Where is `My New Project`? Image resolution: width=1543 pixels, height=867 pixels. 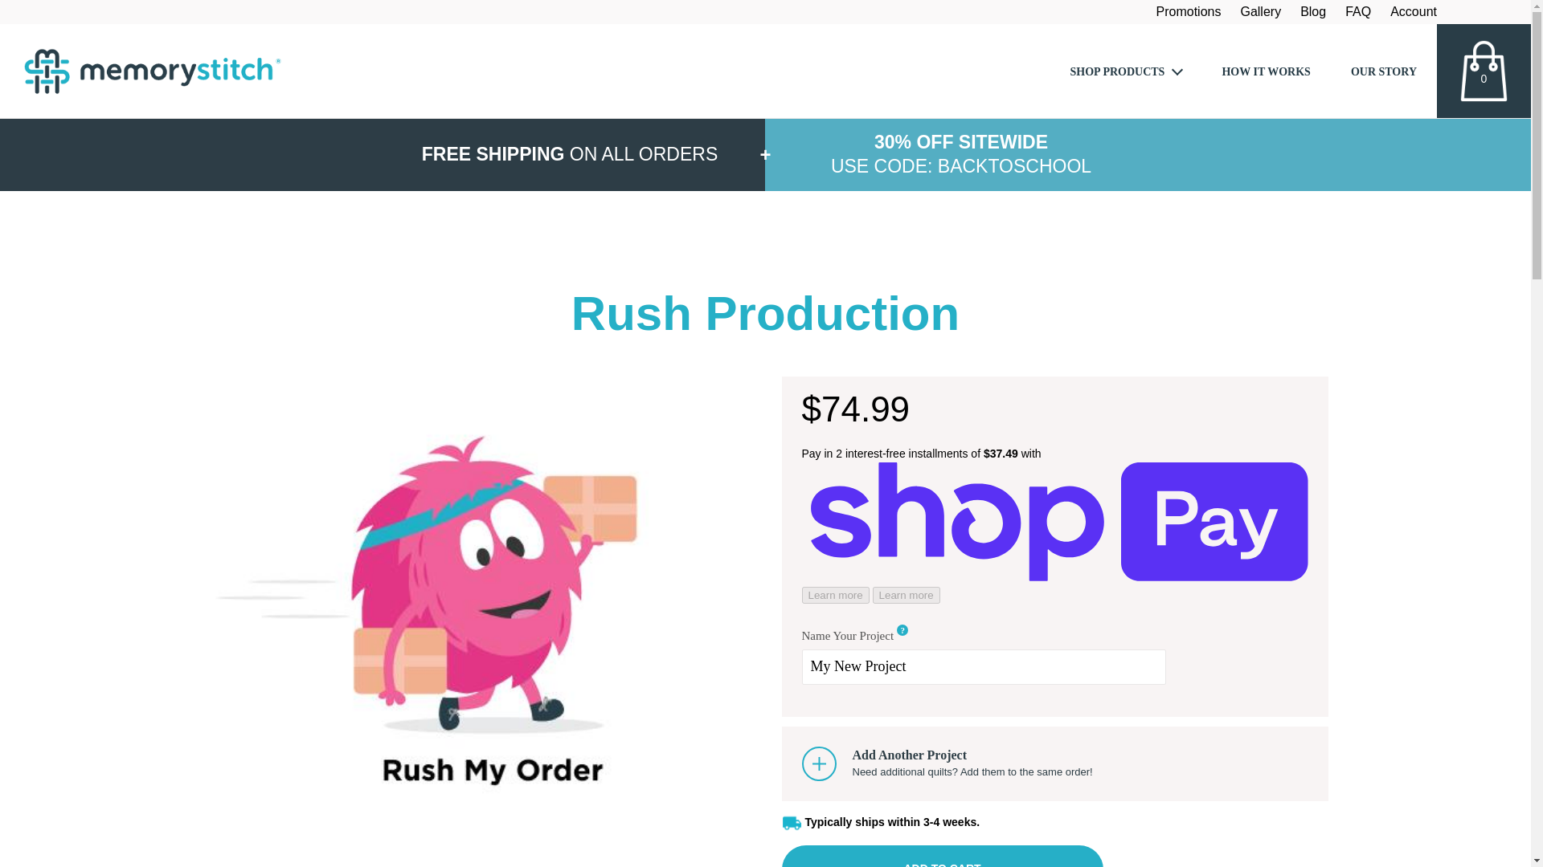
My New Project is located at coordinates (984, 666).